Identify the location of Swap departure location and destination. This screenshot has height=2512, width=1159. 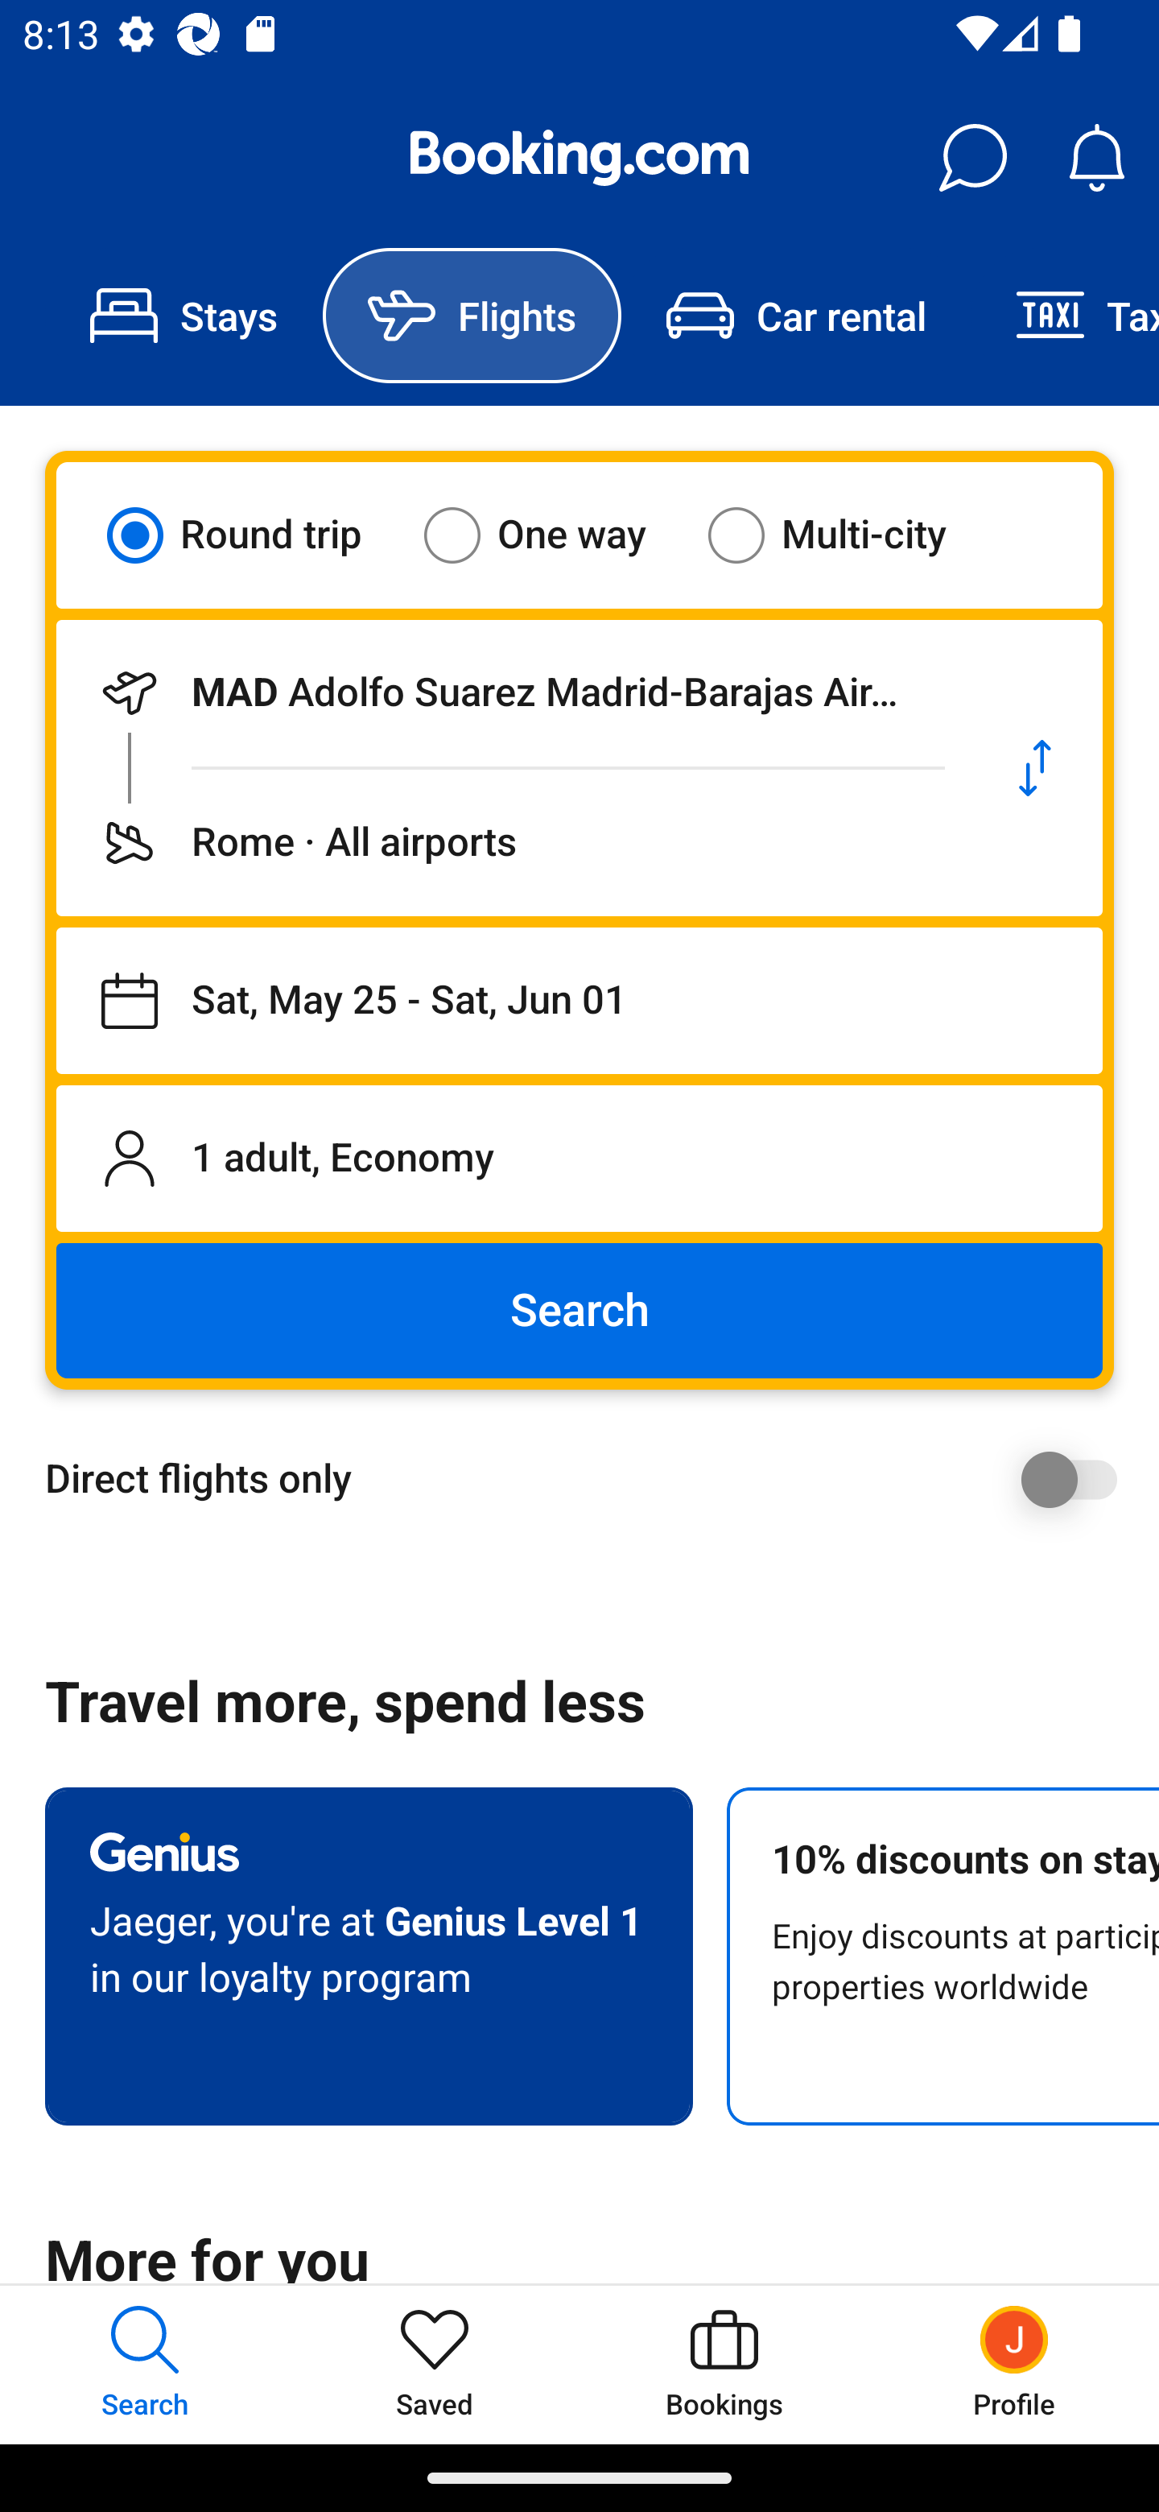
(1035, 768).